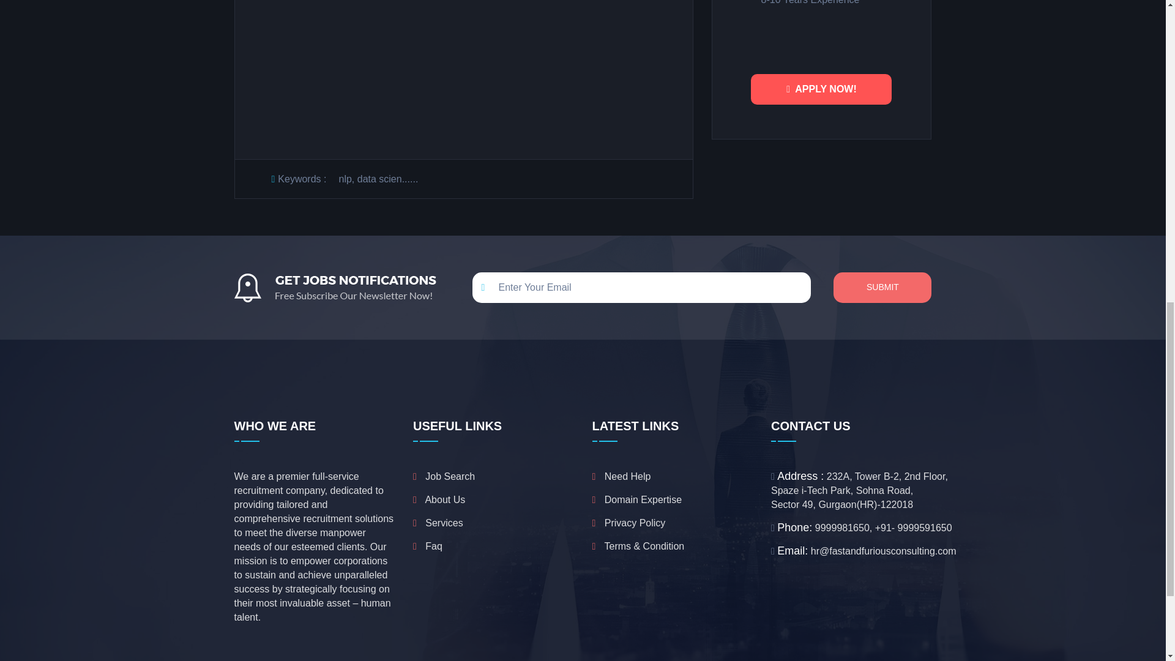 The height and width of the screenshot is (661, 1175). I want to click on Services, so click(438, 523).